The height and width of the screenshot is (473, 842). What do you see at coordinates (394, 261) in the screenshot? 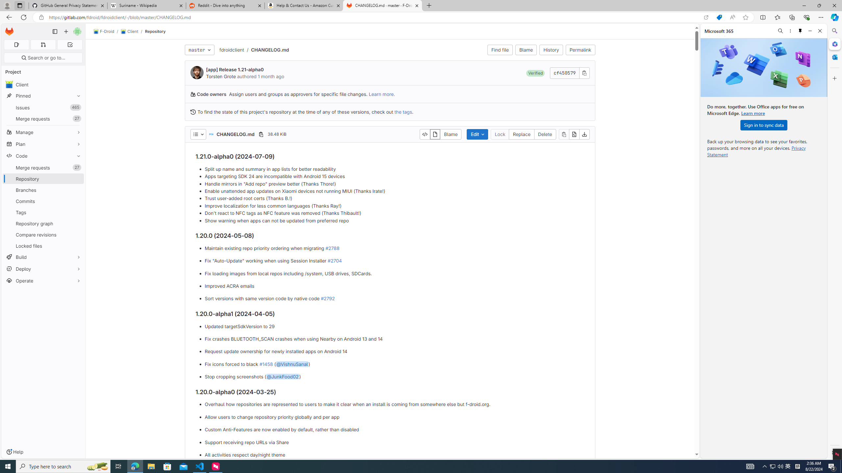
I see `Fix "Auto-Update" working when using Session Installer #2704` at bounding box center [394, 261].